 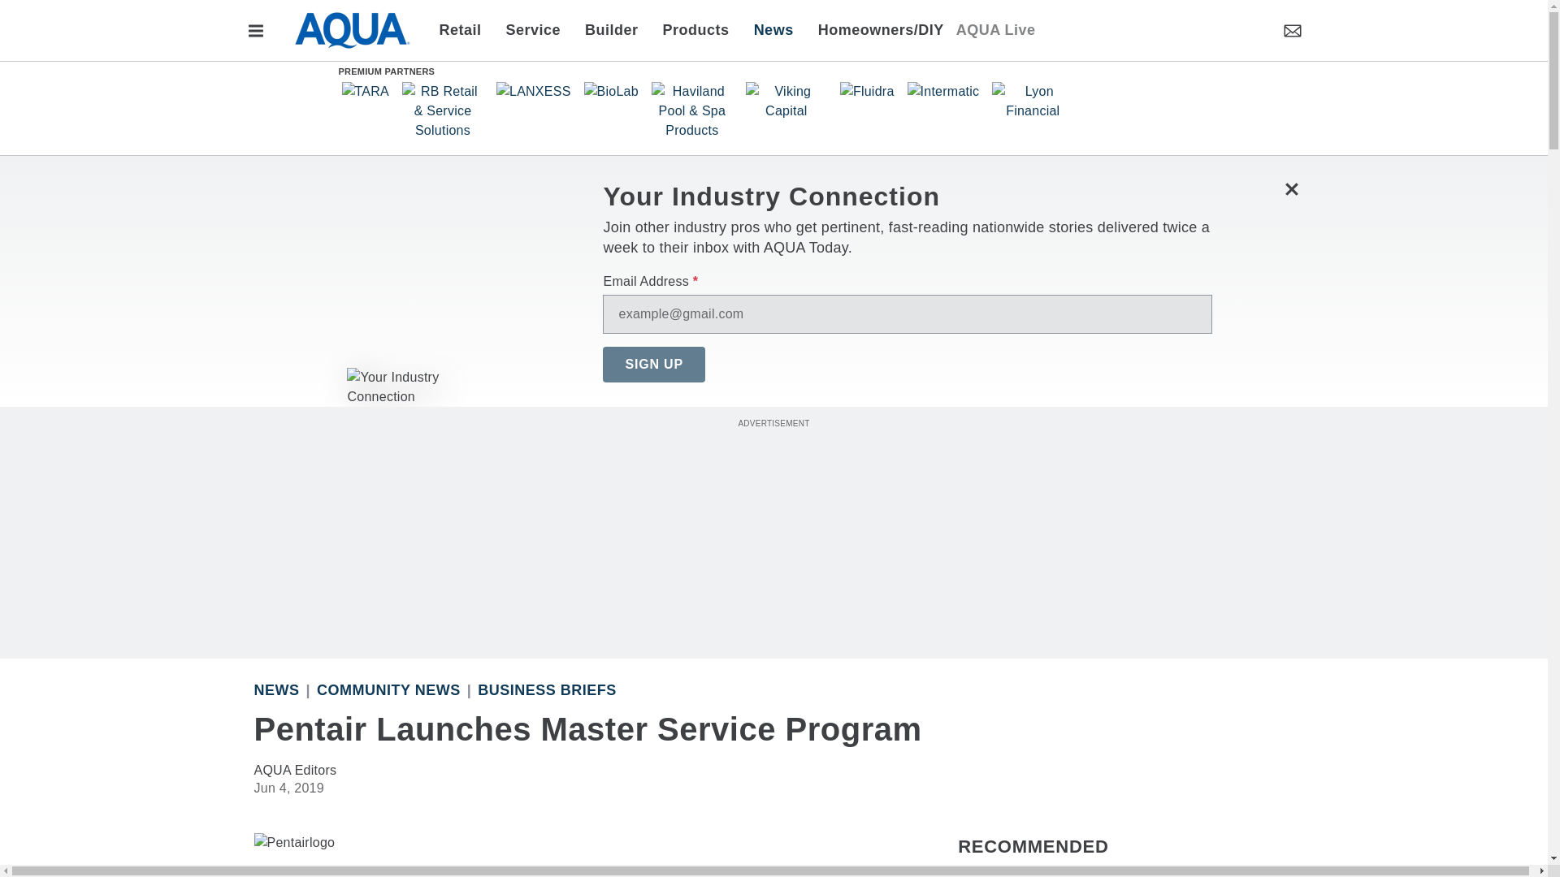 I want to click on Retail, so click(x=465, y=29).